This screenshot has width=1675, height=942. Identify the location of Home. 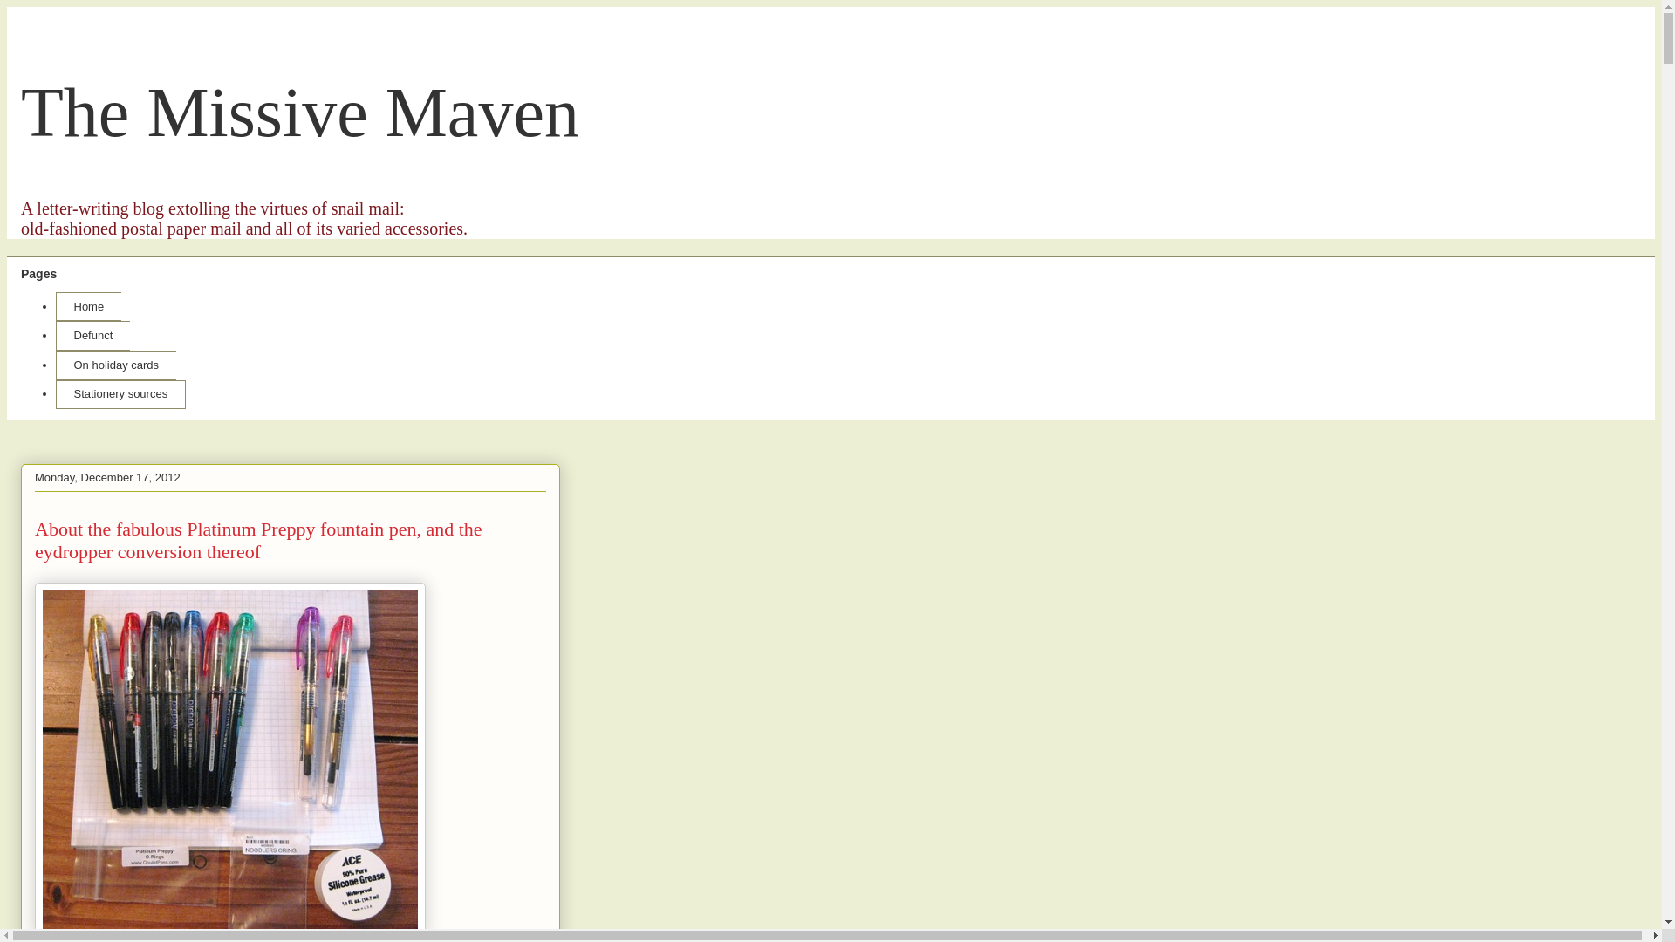
(87, 307).